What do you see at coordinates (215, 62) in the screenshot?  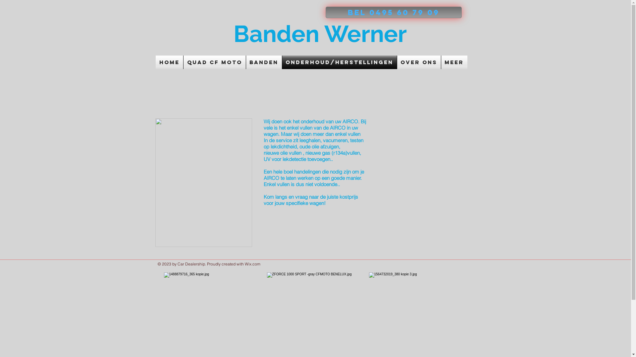 I see `QUAD CF MOTO` at bounding box center [215, 62].